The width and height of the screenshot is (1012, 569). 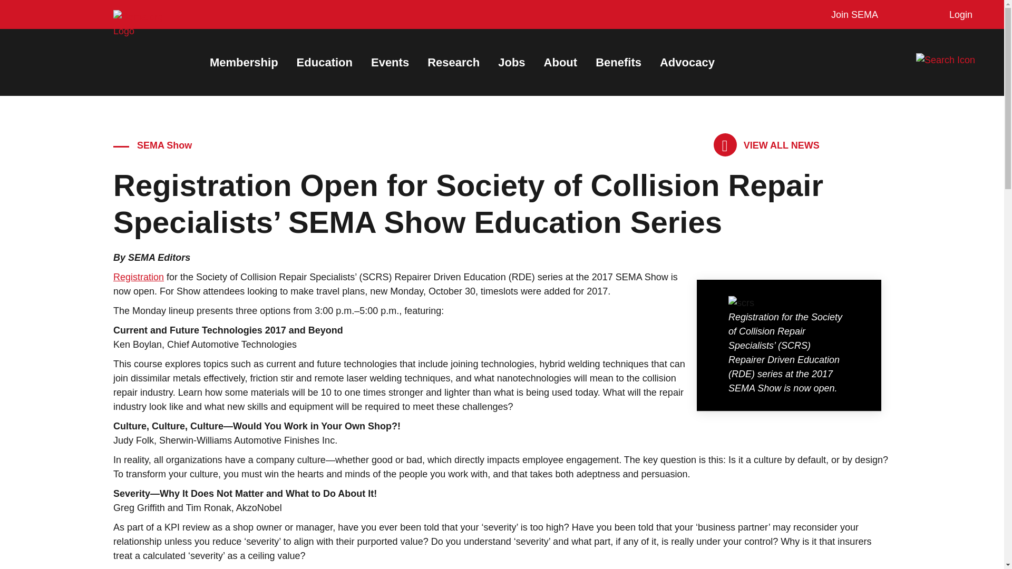 I want to click on VIEW ALL NEWS, so click(x=766, y=145).